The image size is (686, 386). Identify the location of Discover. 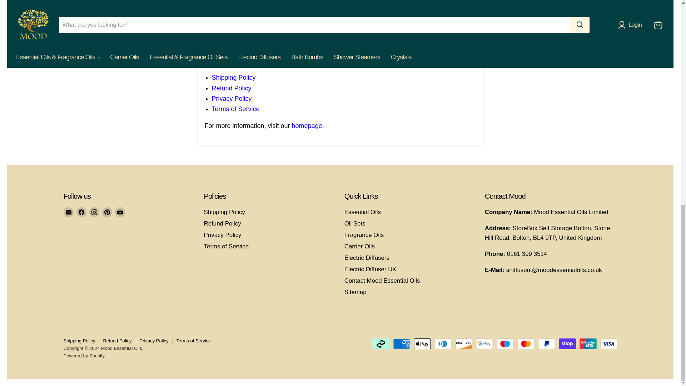
(464, 344).